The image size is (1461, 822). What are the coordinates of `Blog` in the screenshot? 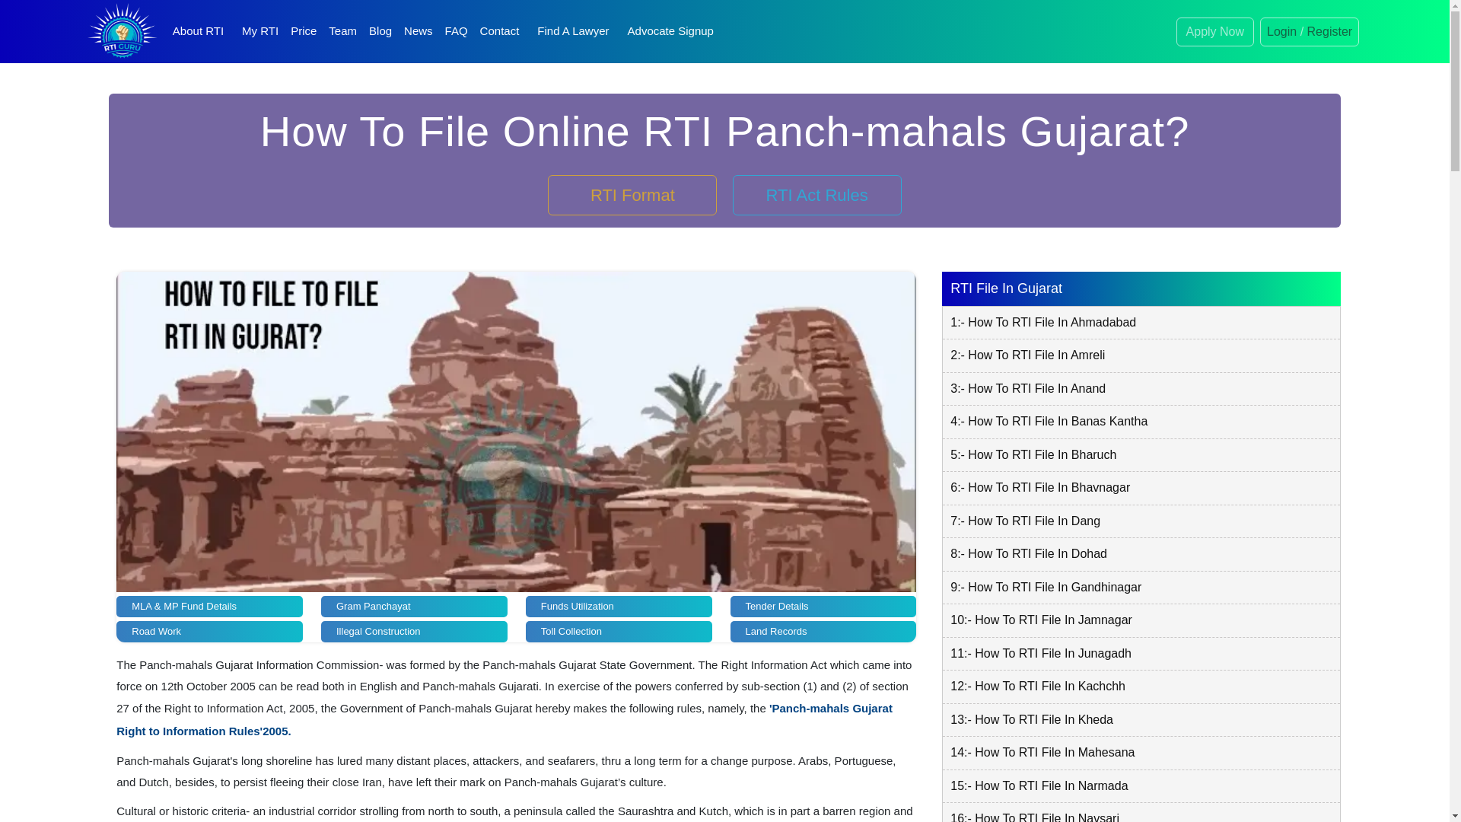 It's located at (380, 30).